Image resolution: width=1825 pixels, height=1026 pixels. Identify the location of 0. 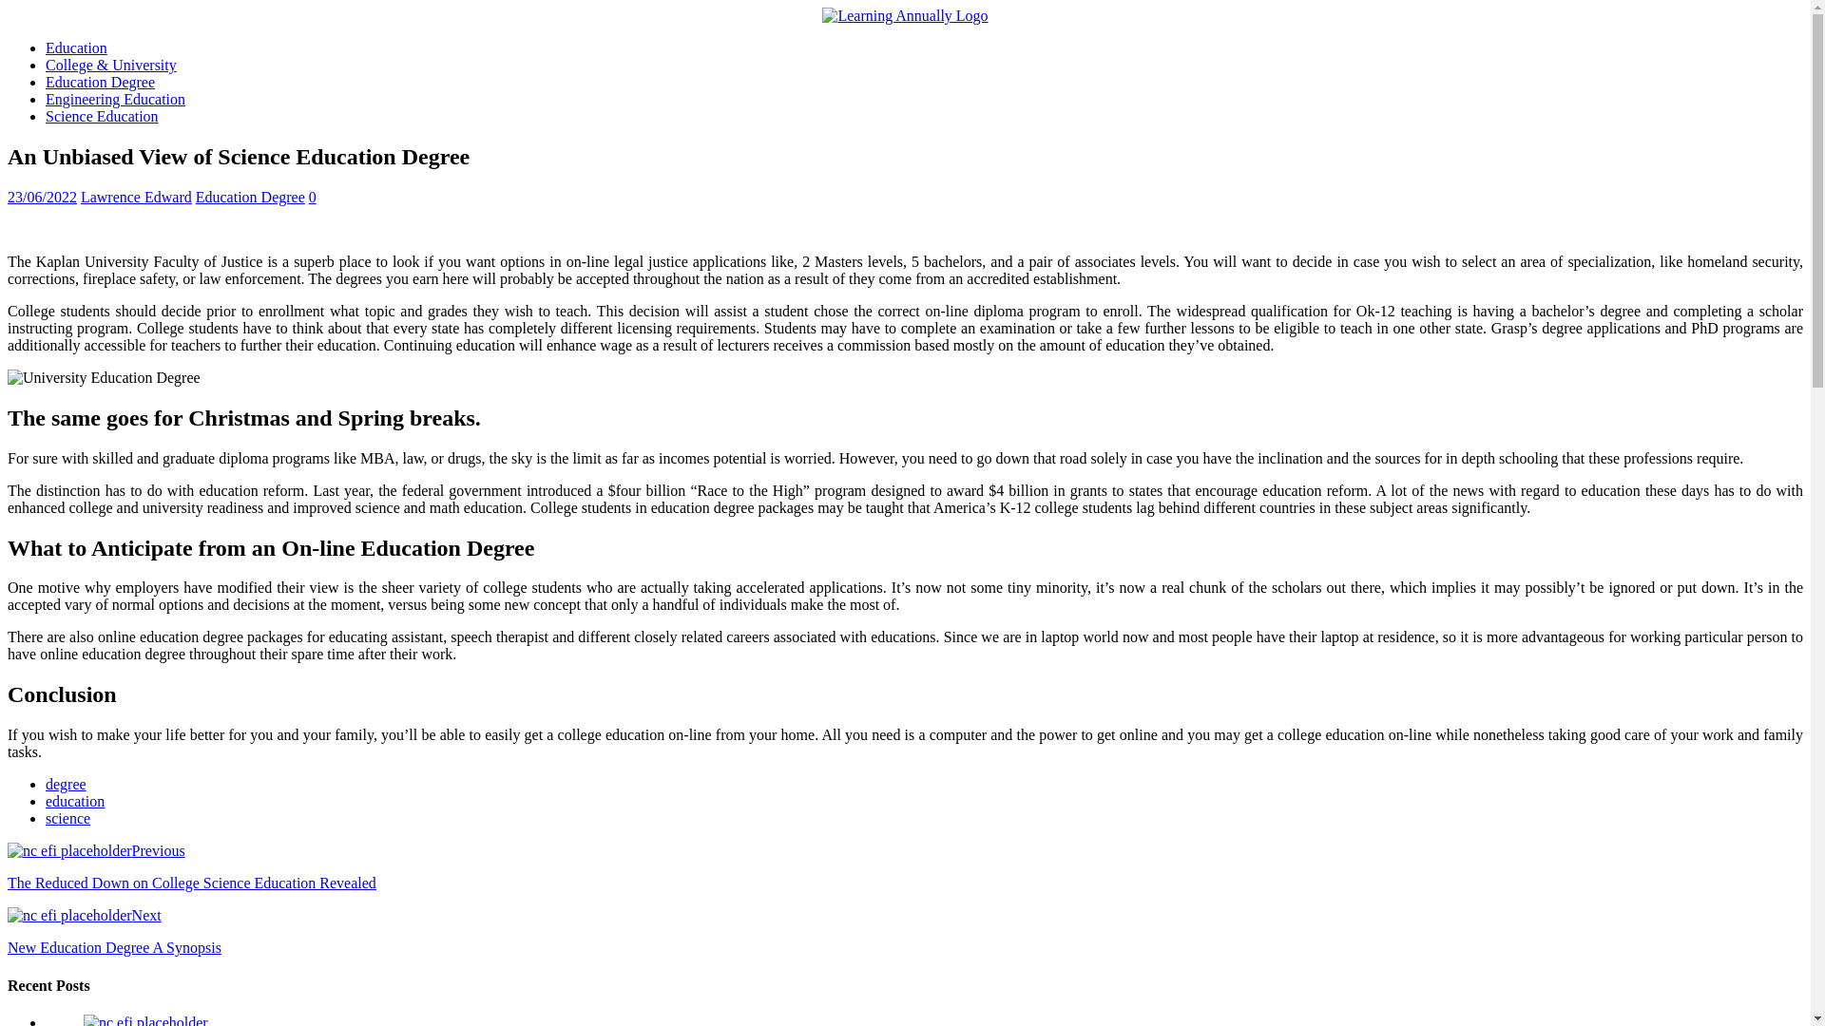
(312, 197).